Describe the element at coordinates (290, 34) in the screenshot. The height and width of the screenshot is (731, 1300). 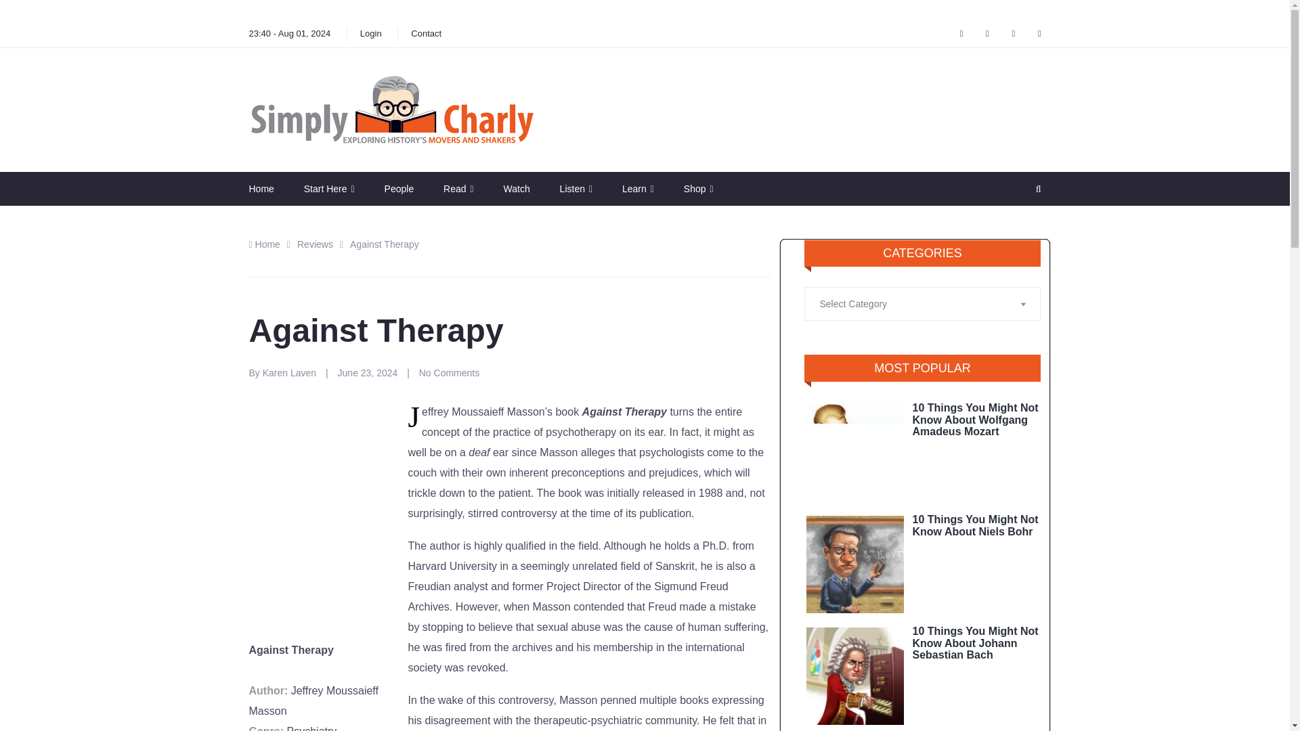
I see `23:40 - Aug 01, 2024` at that location.